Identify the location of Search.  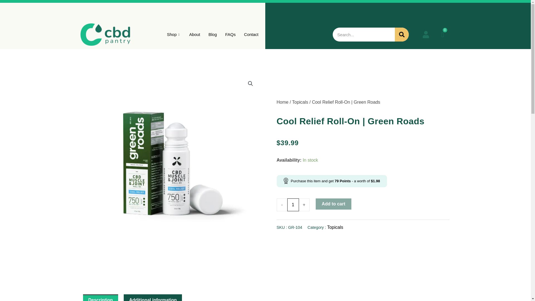
(364, 35).